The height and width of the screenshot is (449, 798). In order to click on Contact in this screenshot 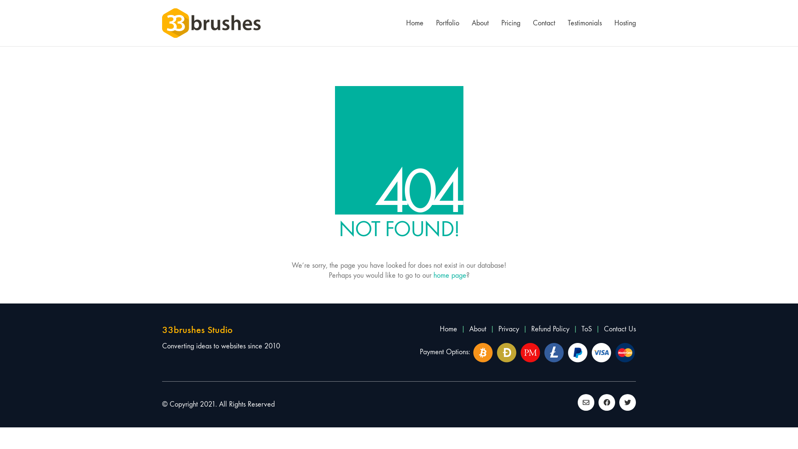, I will do `click(544, 23)`.